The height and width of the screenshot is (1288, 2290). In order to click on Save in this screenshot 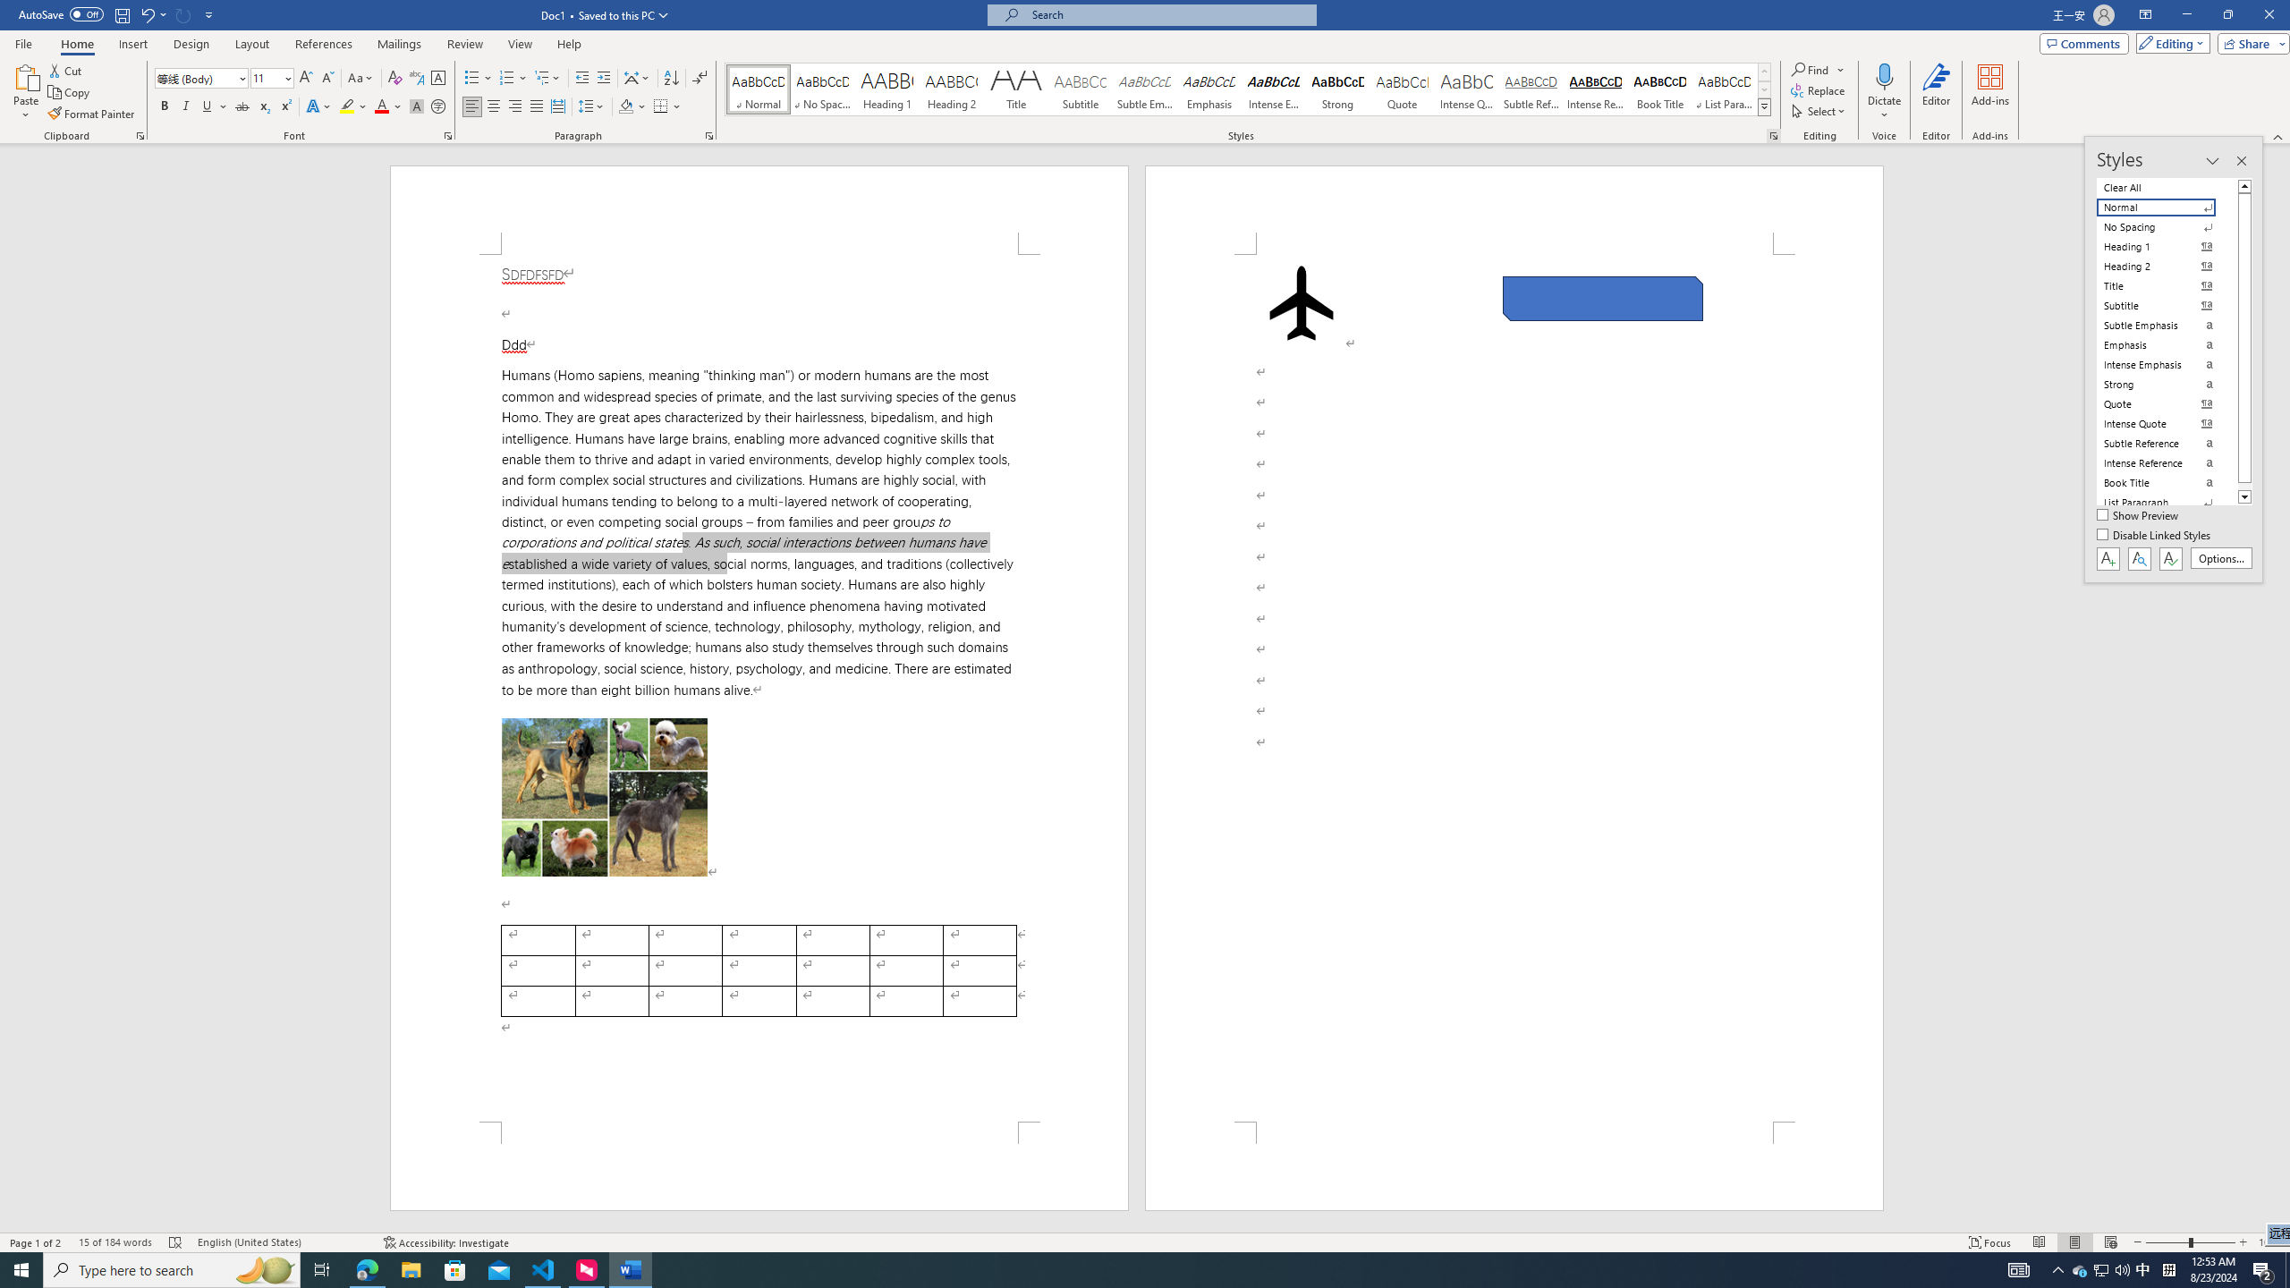, I will do `click(122, 14)`.